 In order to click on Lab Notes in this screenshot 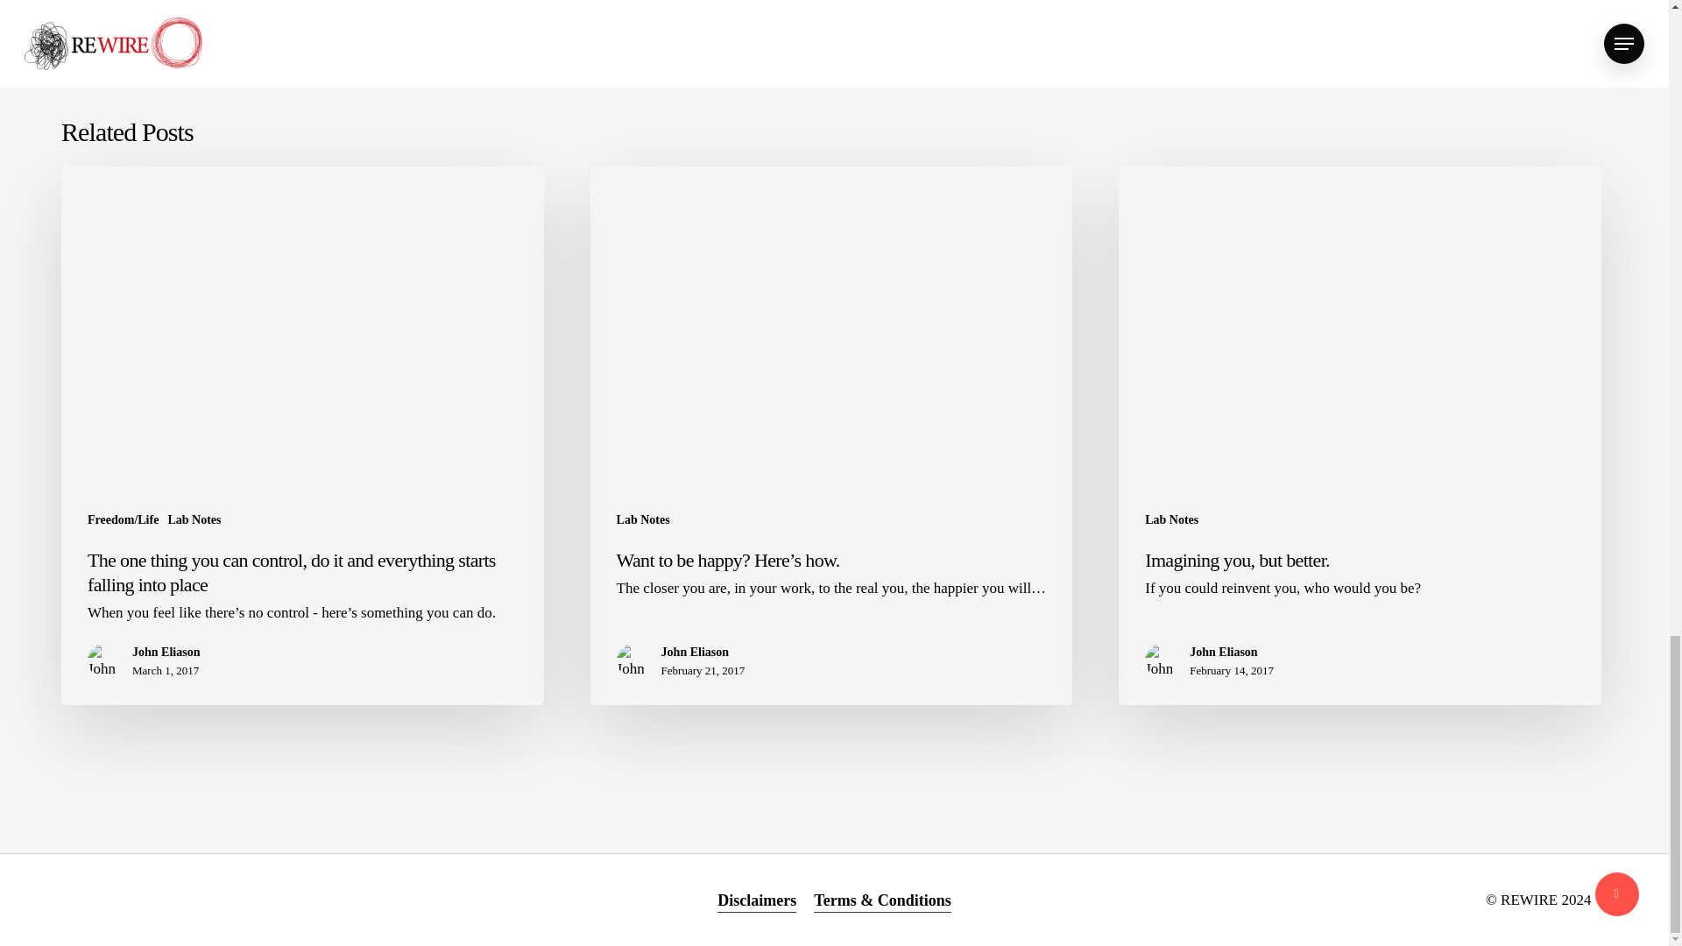, I will do `click(193, 519)`.